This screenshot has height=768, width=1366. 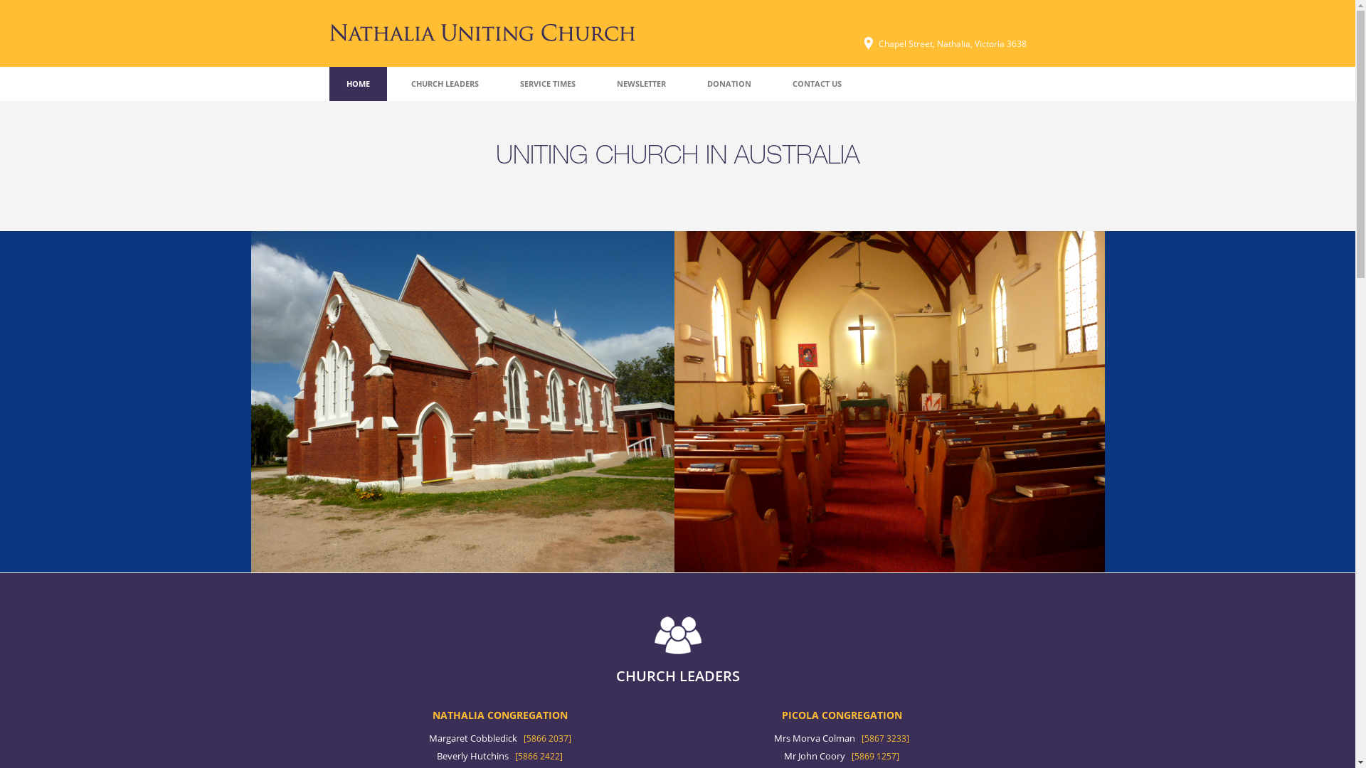 I want to click on HOME, so click(x=357, y=84).